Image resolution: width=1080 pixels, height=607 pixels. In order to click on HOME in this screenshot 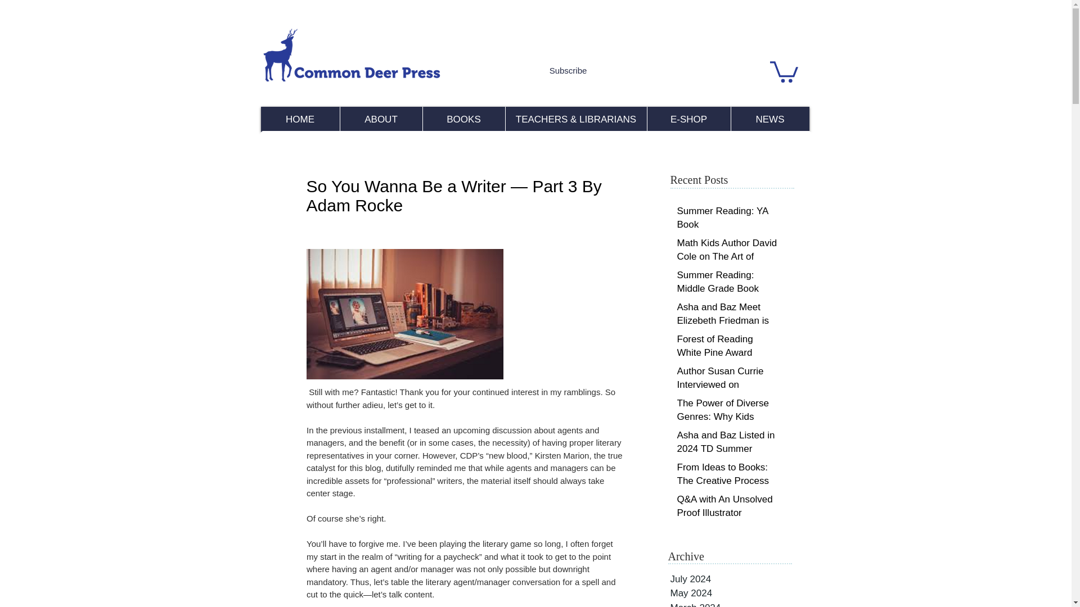, I will do `click(300, 119)`.